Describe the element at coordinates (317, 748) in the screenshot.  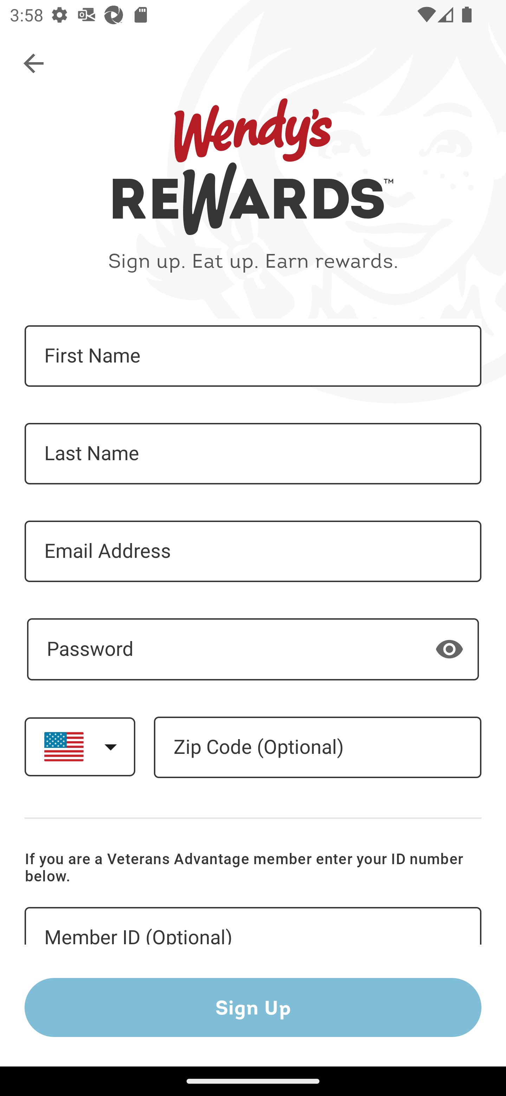
I see `Zip Code – Optional` at that location.